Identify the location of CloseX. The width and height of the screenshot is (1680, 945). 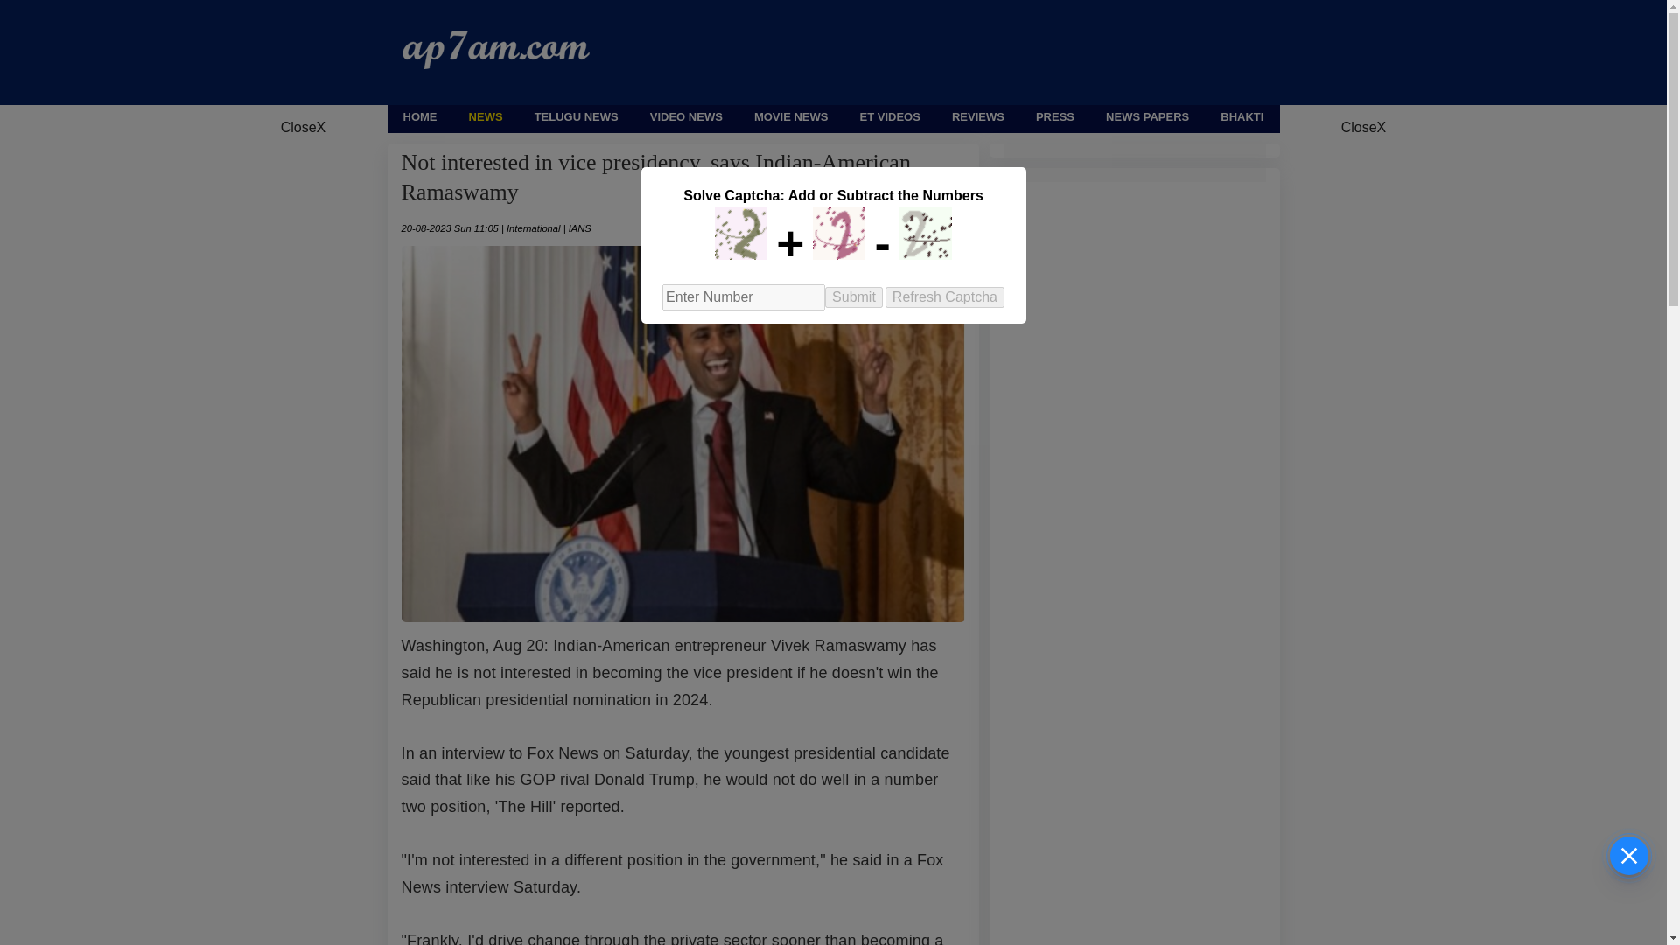
(303, 128).